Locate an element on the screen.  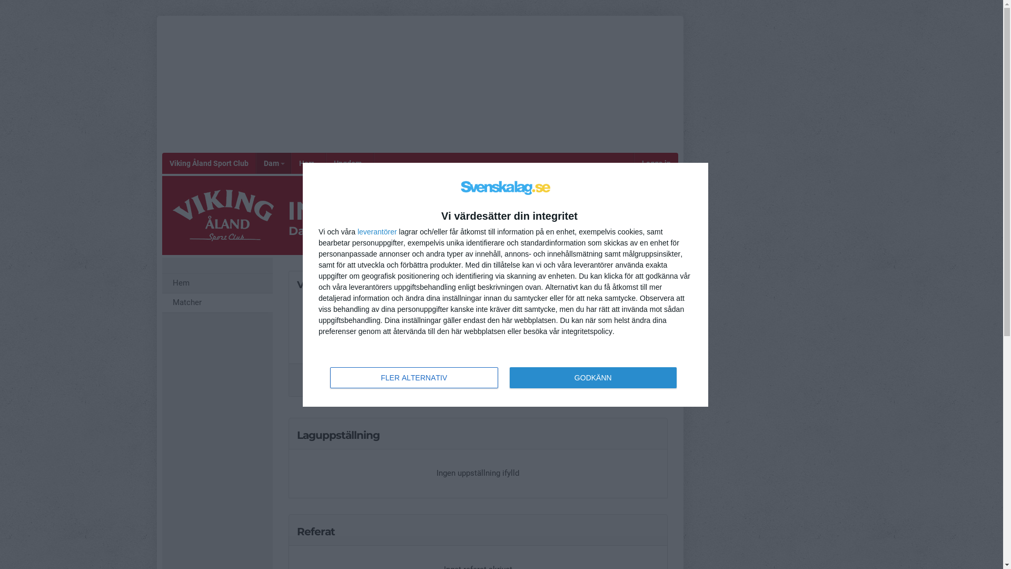
FLER ALTERNATIV is located at coordinates (414, 377).